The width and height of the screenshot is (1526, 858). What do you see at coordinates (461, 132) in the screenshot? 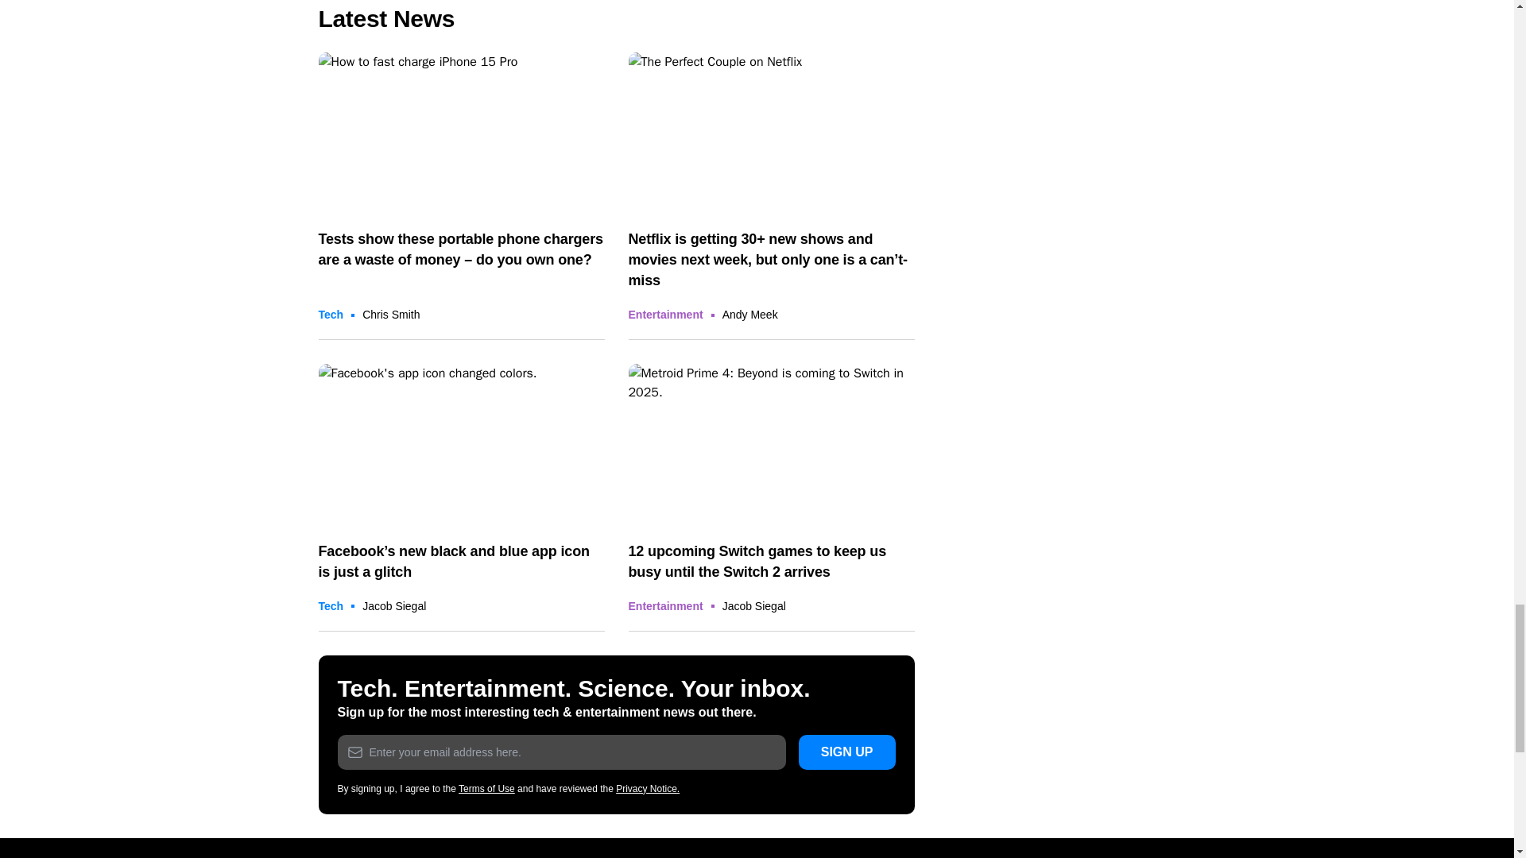
I see `Portable Phone Chargers` at bounding box center [461, 132].